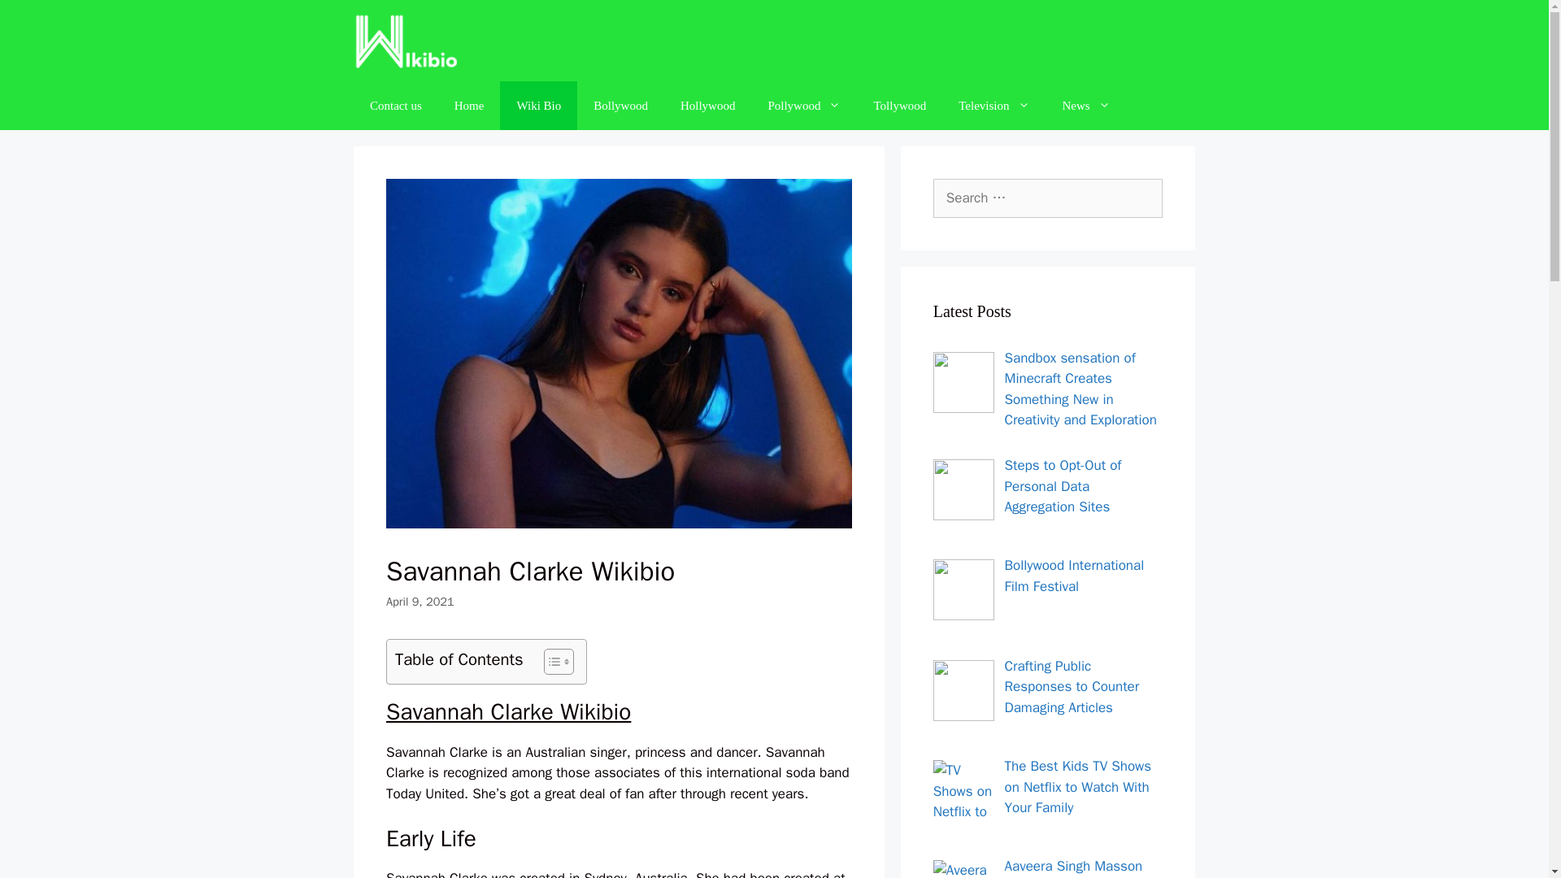 The height and width of the screenshot is (878, 1561). Describe the element at coordinates (994, 106) in the screenshot. I see `Television` at that location.